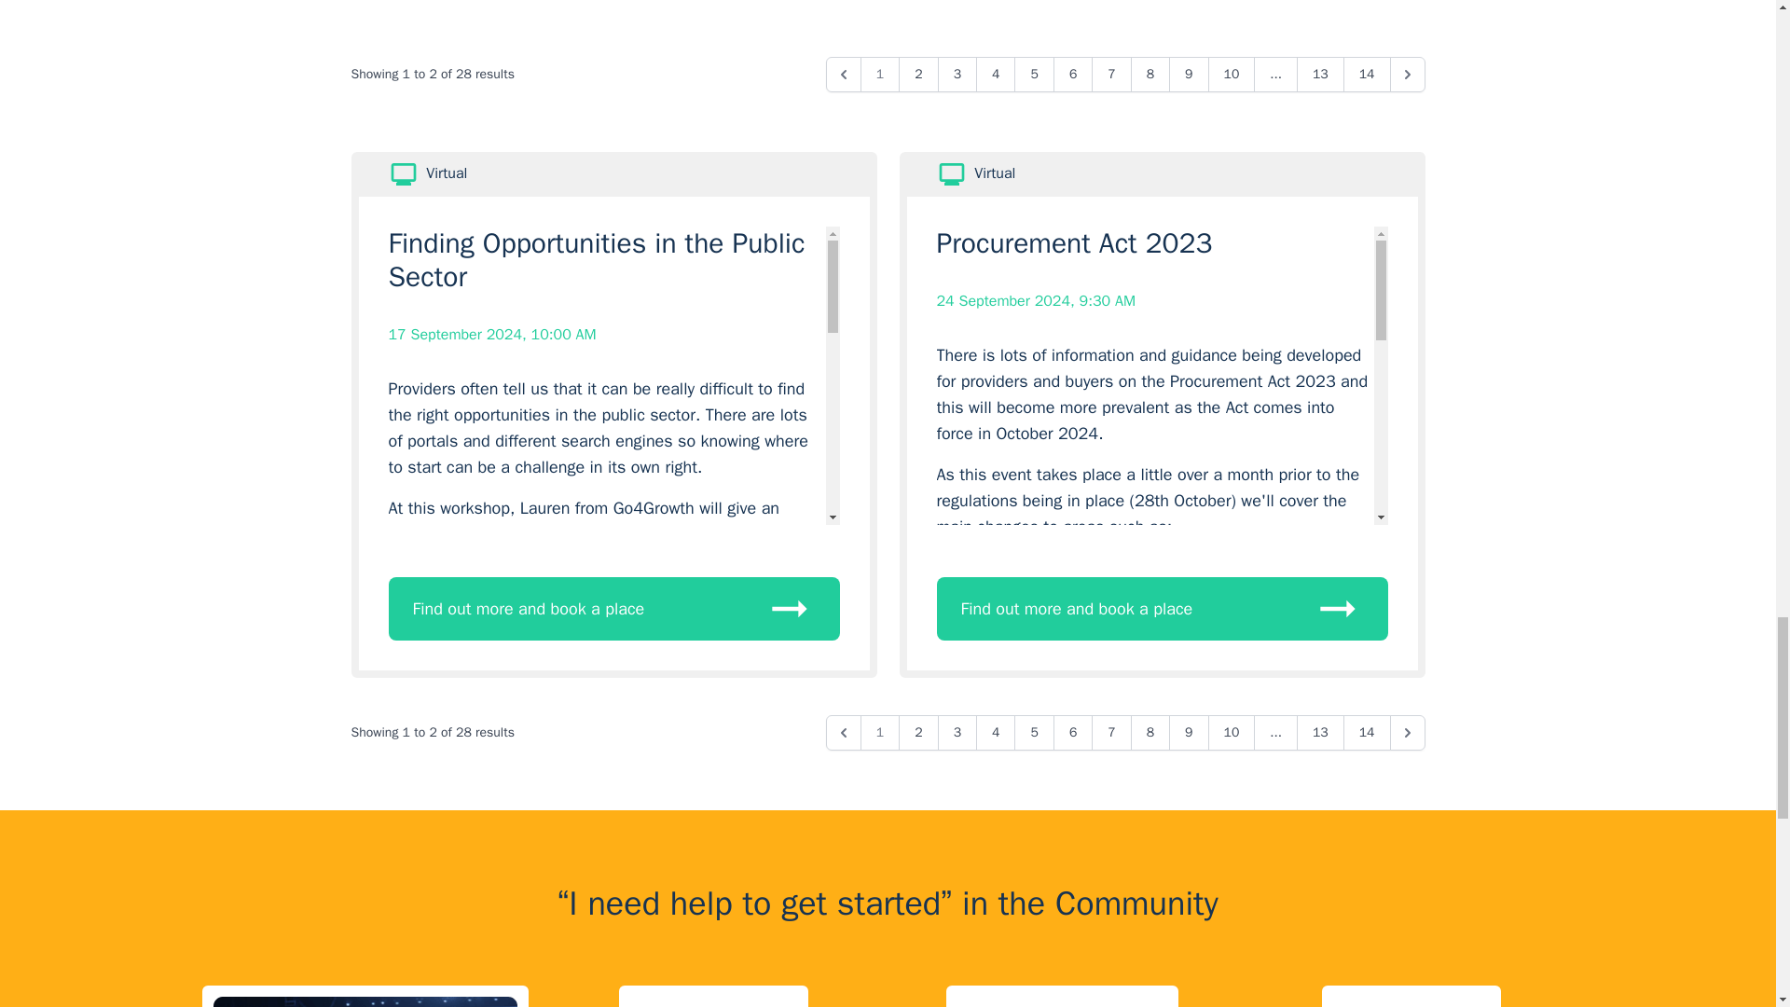  Describe the element at coordinates (917, 75) in the screenshot. I see `2` at that location.